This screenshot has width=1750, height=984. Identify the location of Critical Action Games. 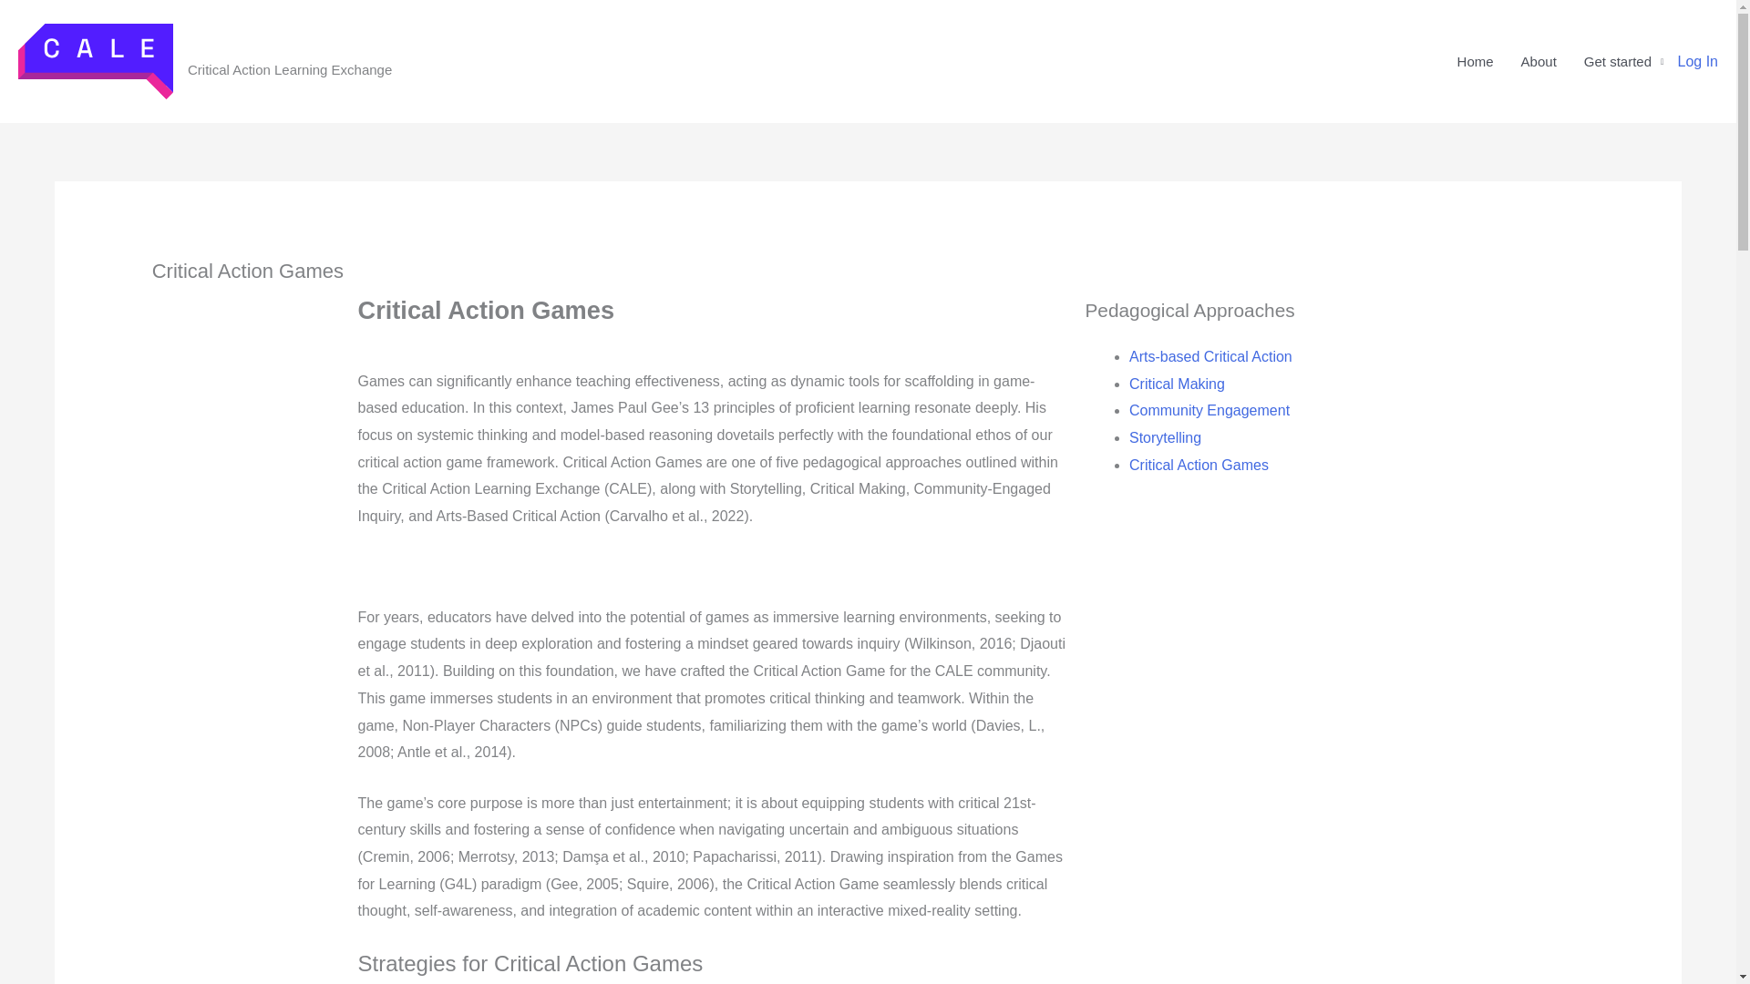
(1198, 465).